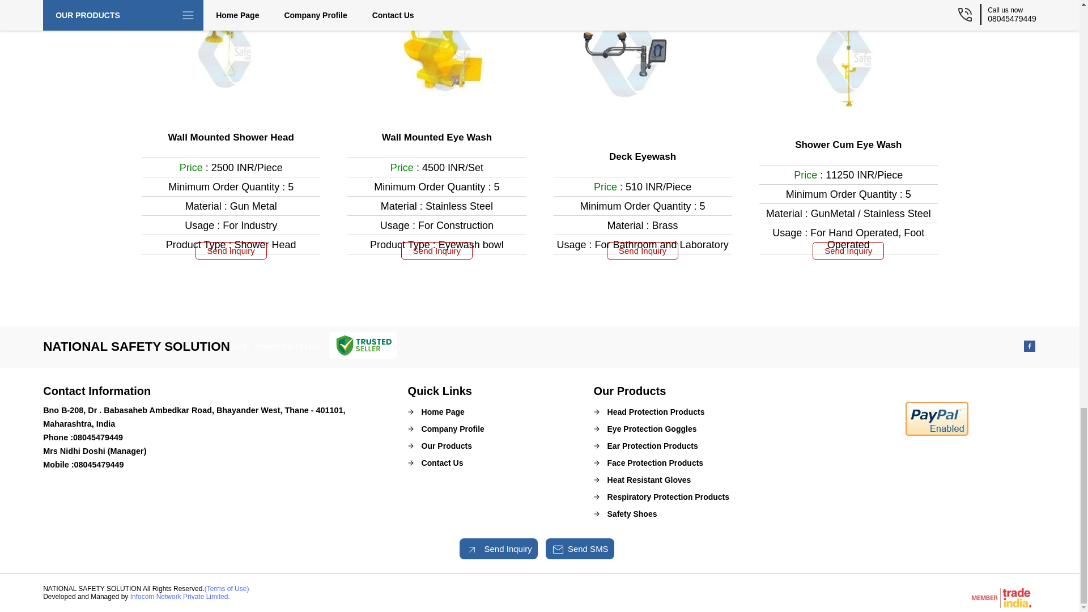 The height and width of the screenshot is (612, 1088). Describe the element at coordinates (1029, 348) in the screenshot. I see `Facebook` at that location.